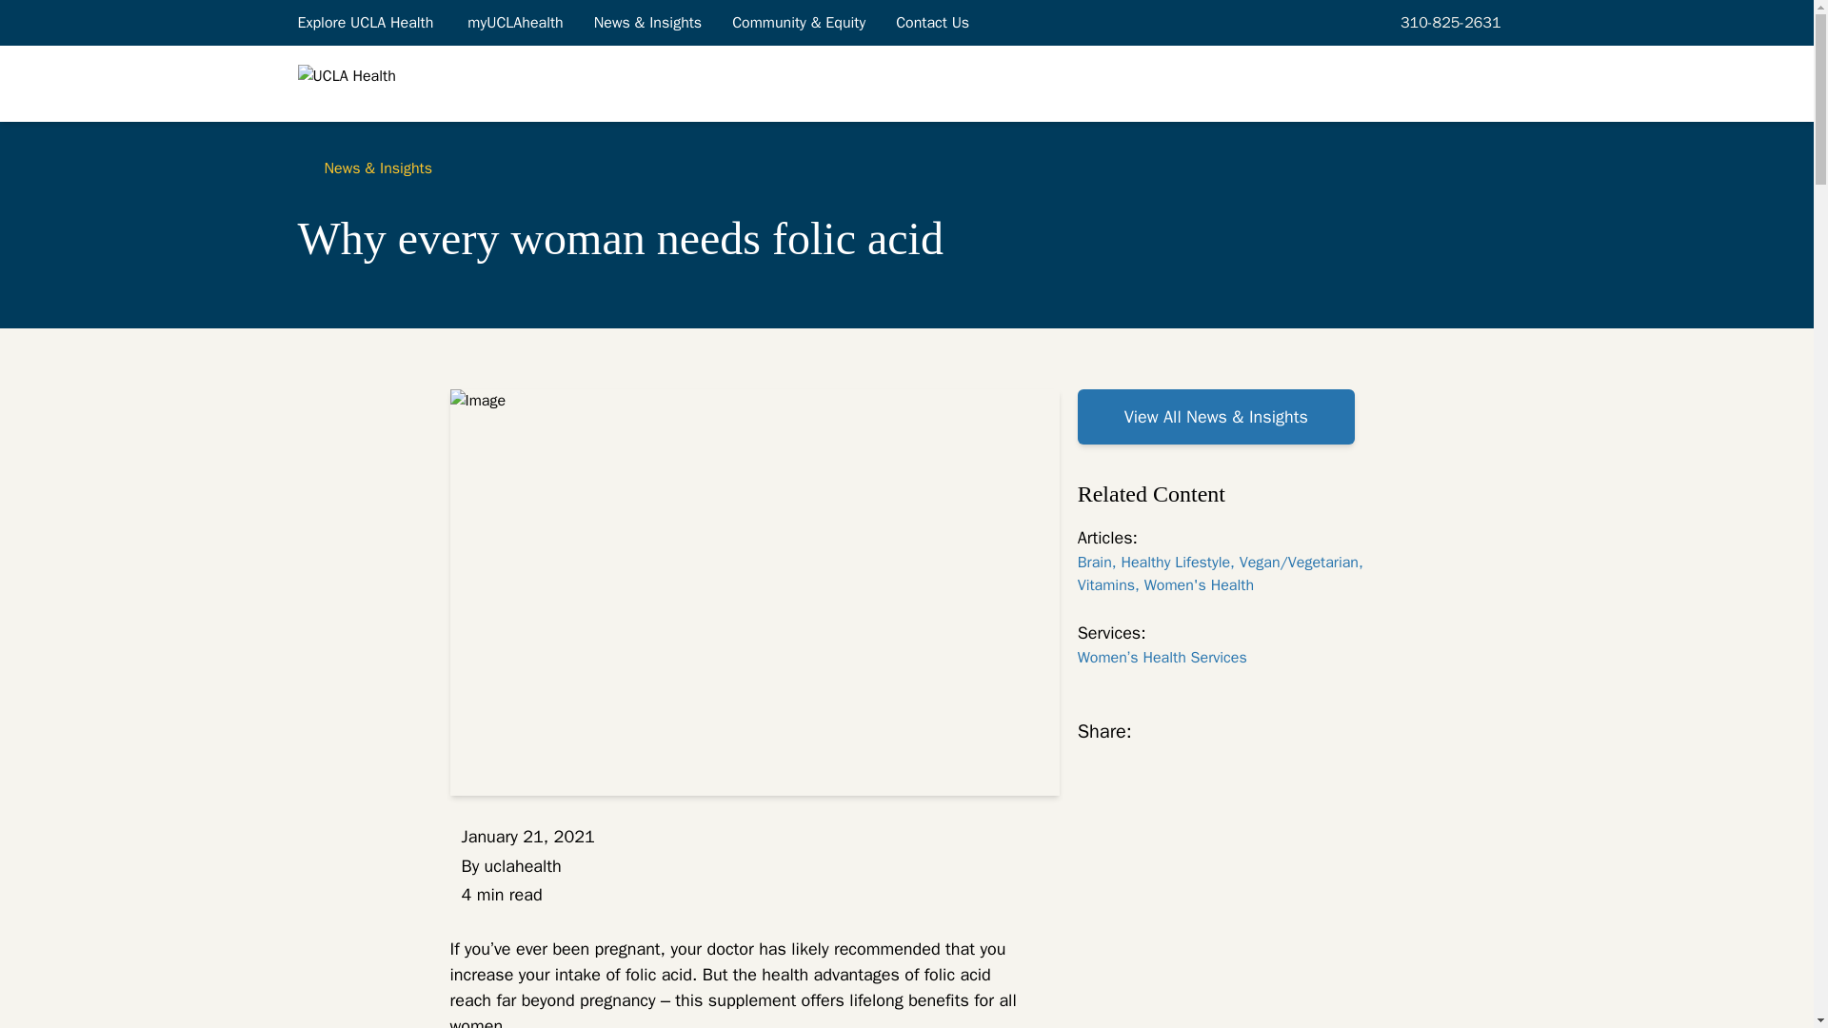  I want to click on myUCLAhealth Login., so click(514, 22).